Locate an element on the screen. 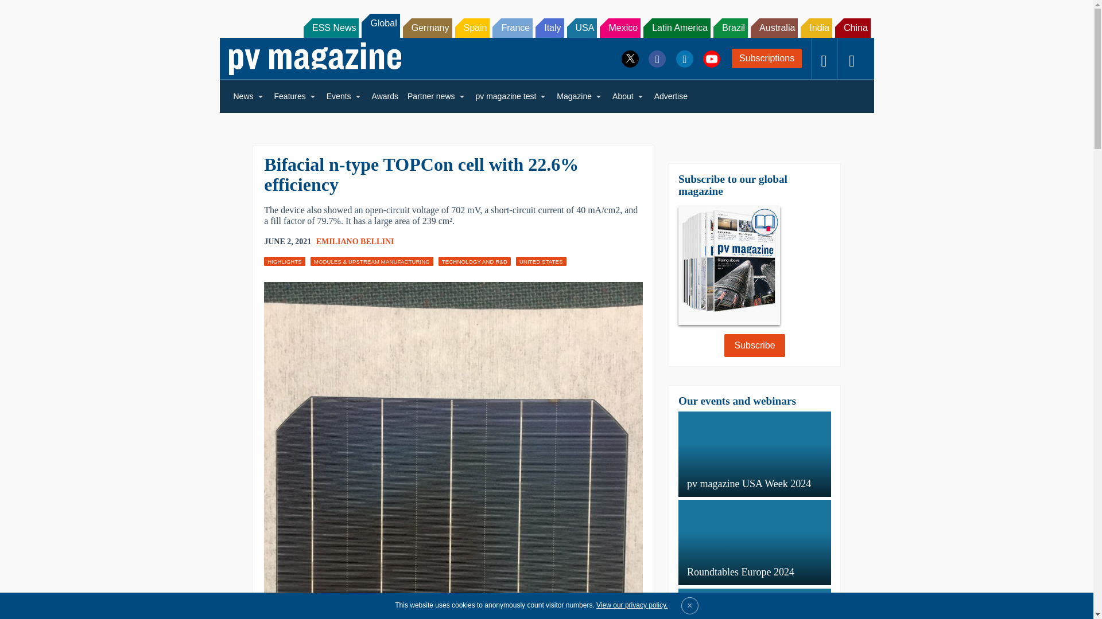 The image size is (1102, 619). Subscriptions is located at coordinates (767, 58).